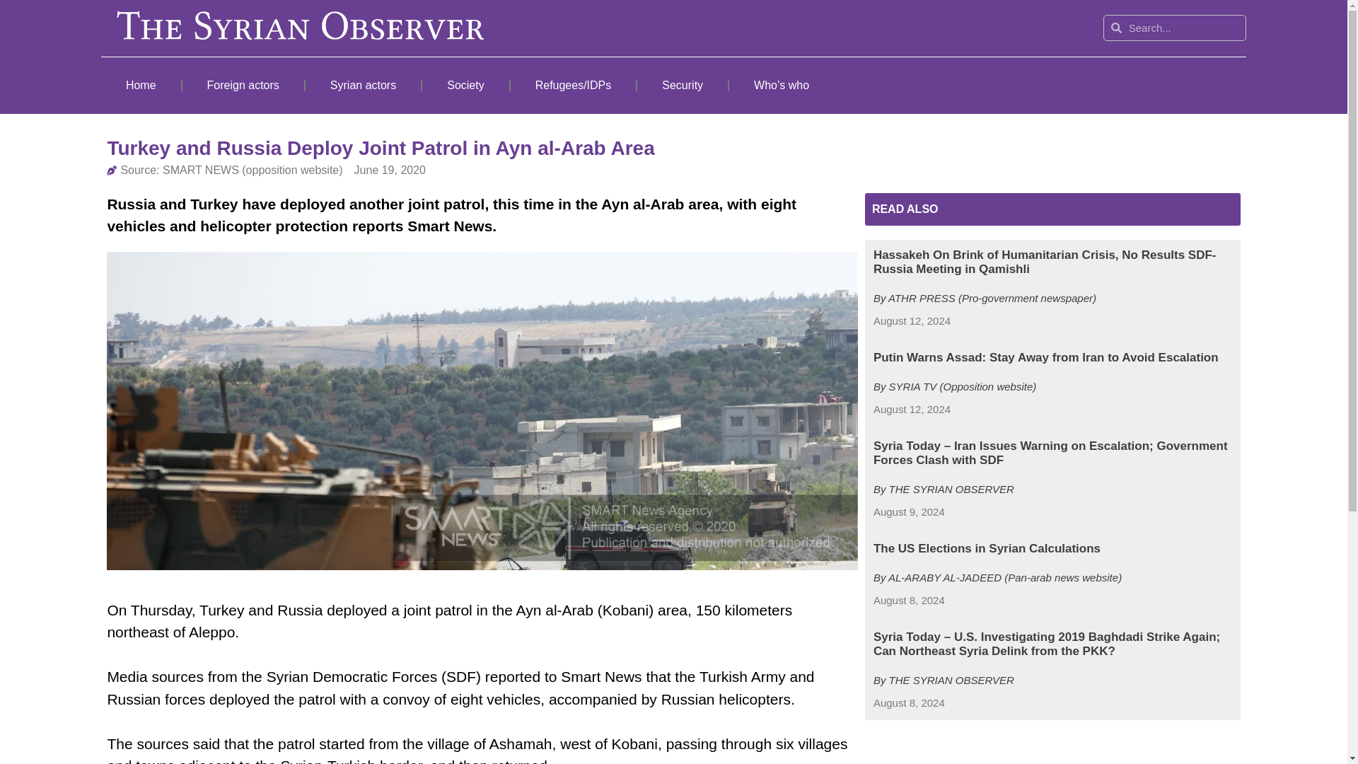 Image resolution: width=1358 pixels, height=764 pixels. What do you see at coordinates (140, 85) in the screenshot?
I see `Home` at bounding box center [140, 85].